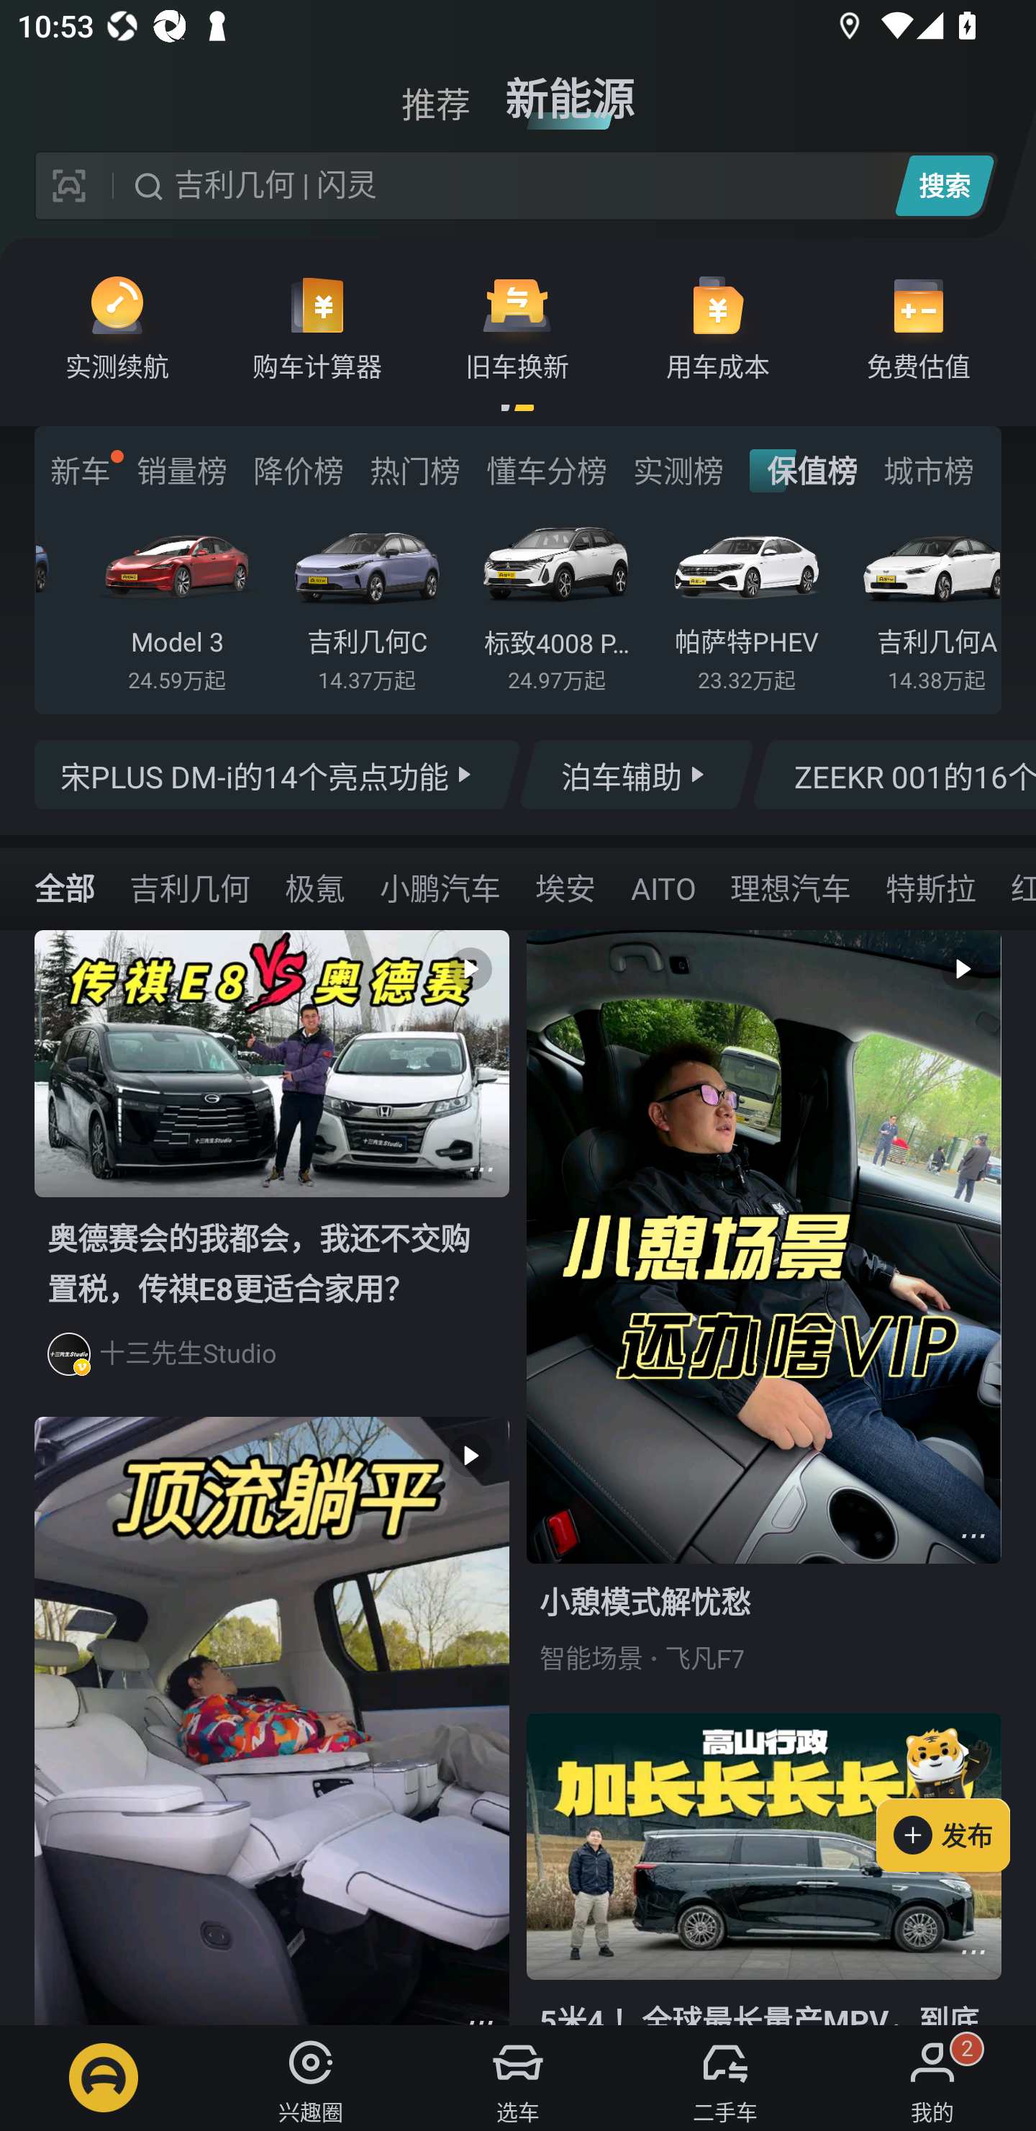 Image resolution: width=1036 pixels, height=2131 pixels. Describe the element at coordinates (918, 327) in the screenshot. I see `免费估值` at that location.